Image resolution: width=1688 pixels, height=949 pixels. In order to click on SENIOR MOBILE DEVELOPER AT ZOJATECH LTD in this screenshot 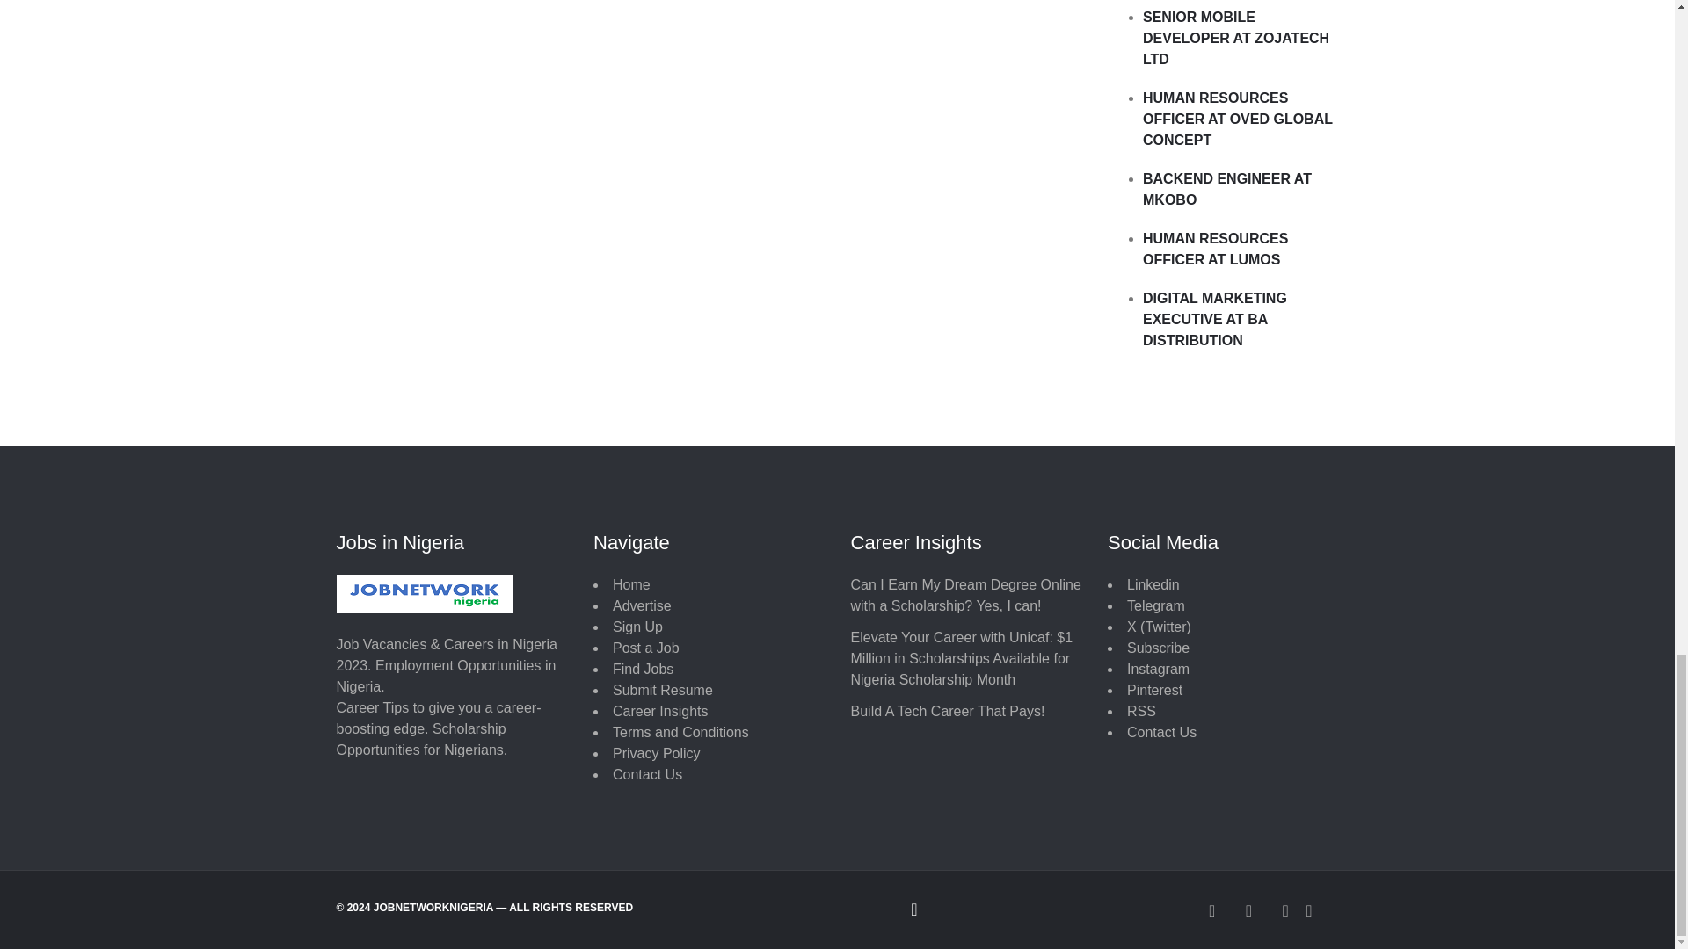, I will do `click(1236, 37)`.